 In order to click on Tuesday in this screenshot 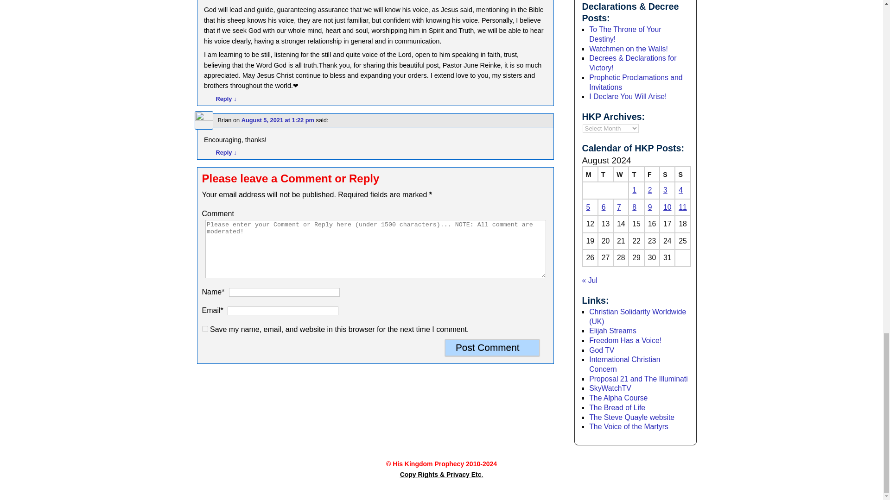, I will do `click(605, 174)`.